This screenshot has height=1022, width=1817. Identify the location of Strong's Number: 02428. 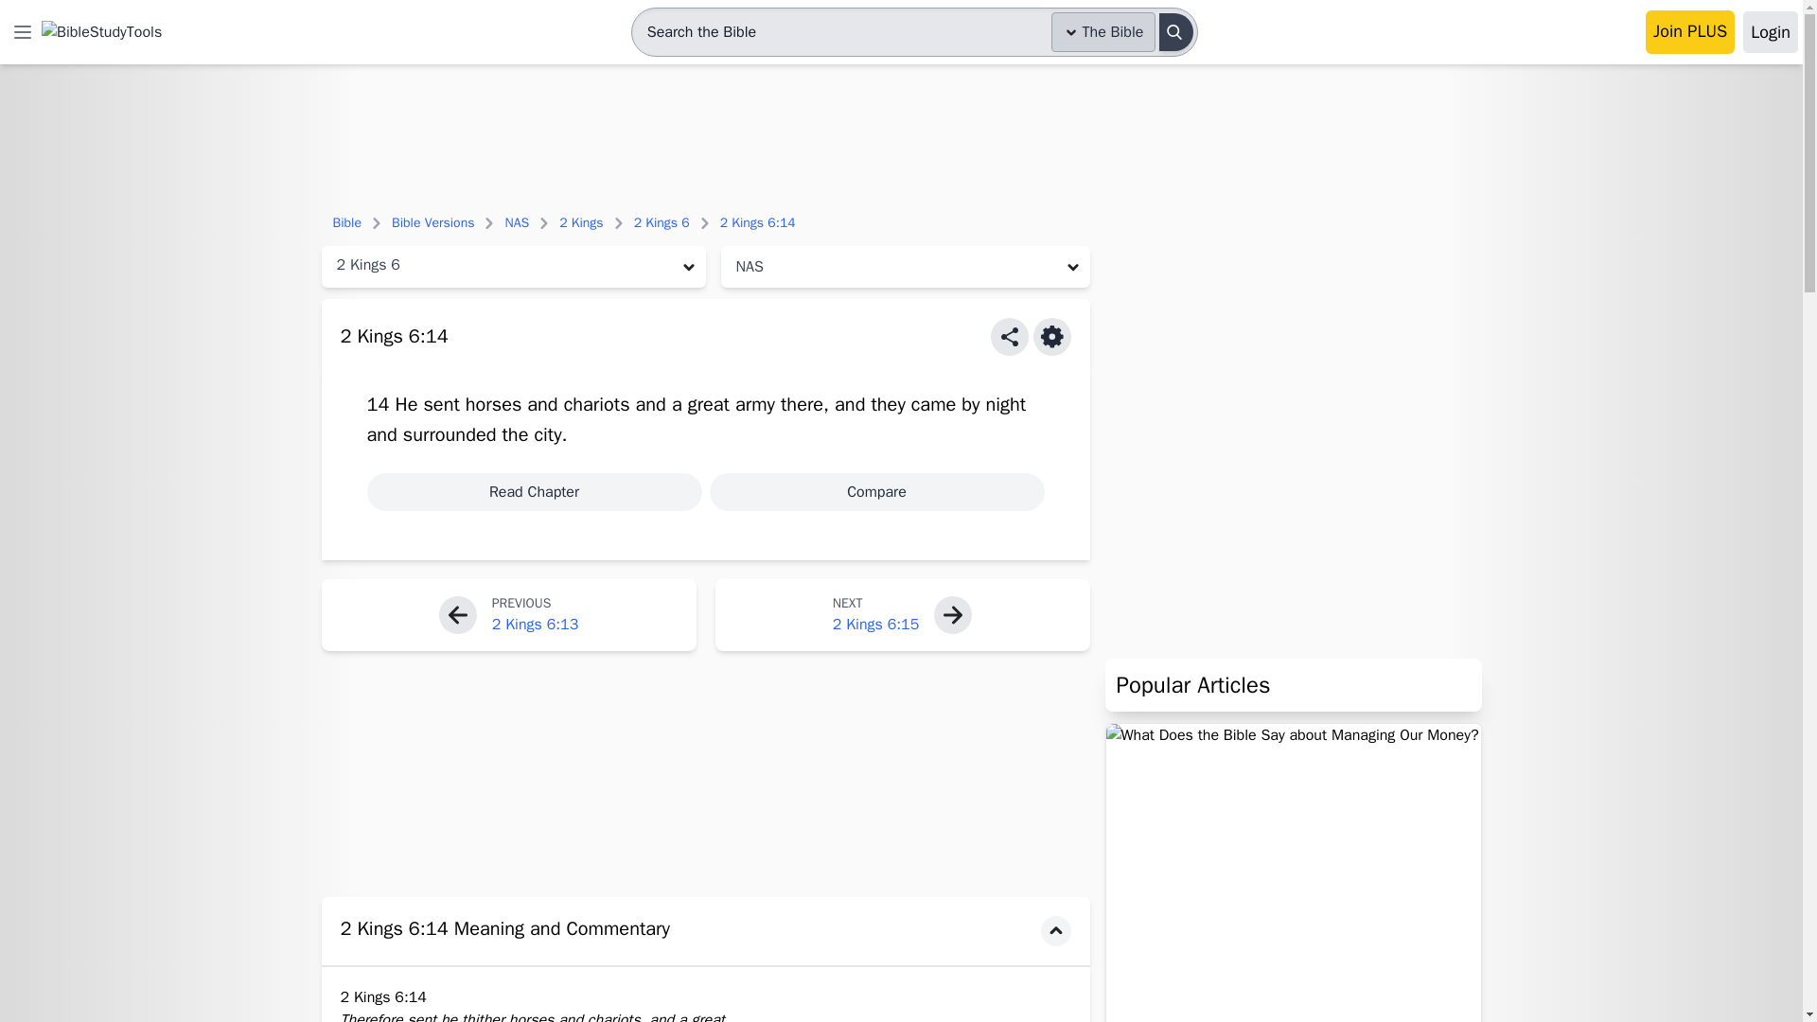
(755, 403).